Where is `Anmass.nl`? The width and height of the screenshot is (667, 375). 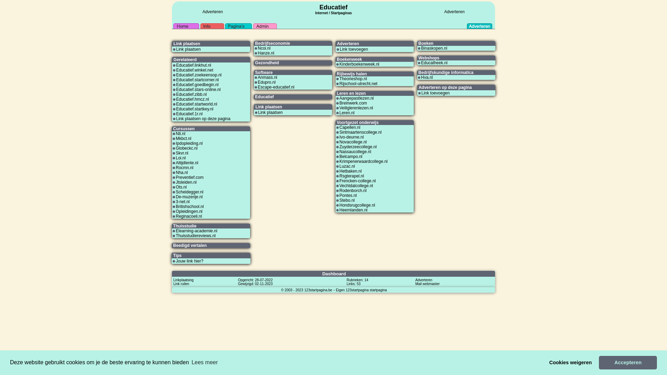
Anmass.nl is located at coordinates (267, 77).